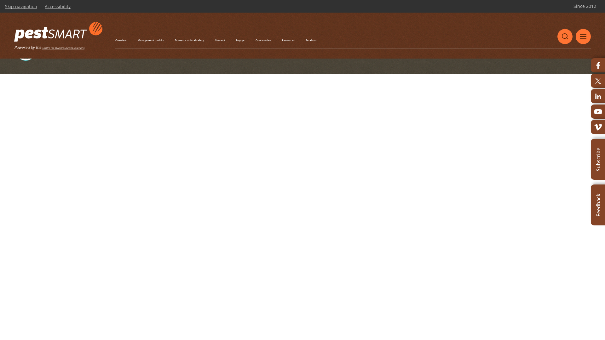  What do you see at coordinates (56, 50) in the screenshot?
I see `About this site` at bounding box center [56, 50].